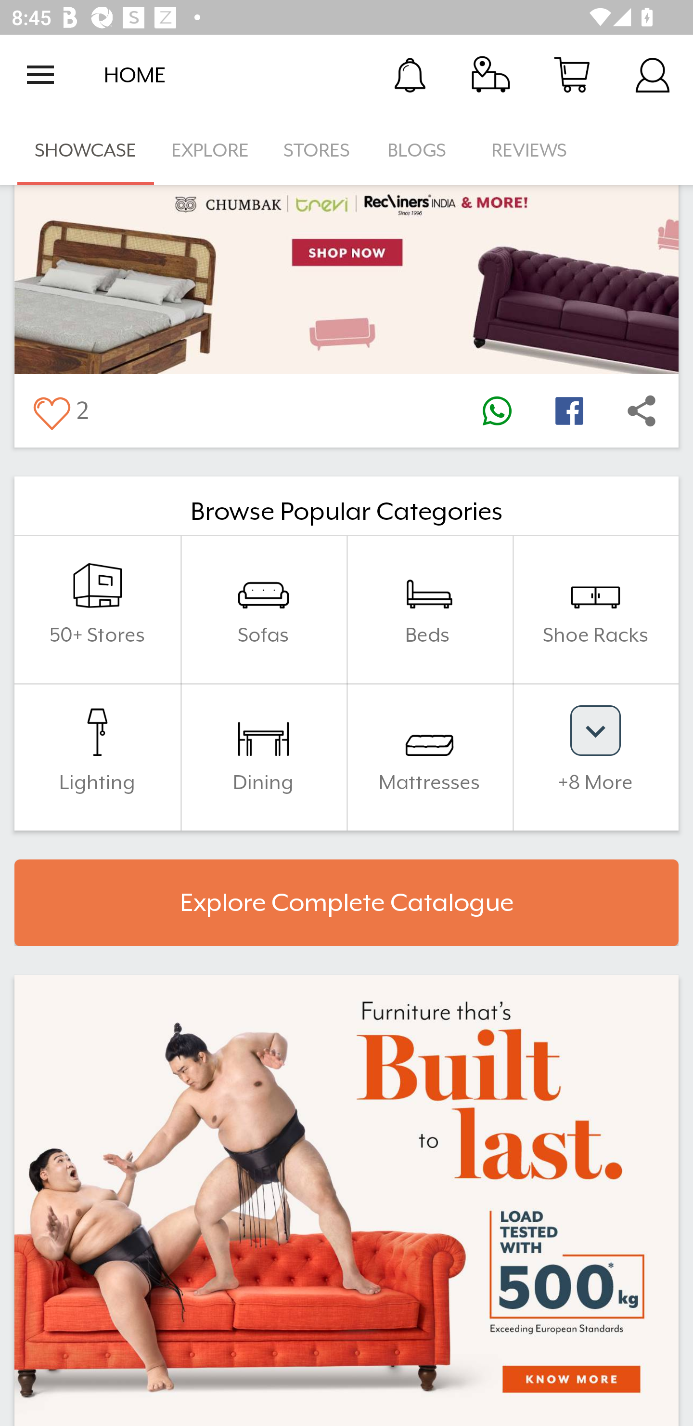  What do you see at coordinates (346, 903) in the screenshot?
I see `Explore Complete Catalogue` at bounding box center [346, 903].